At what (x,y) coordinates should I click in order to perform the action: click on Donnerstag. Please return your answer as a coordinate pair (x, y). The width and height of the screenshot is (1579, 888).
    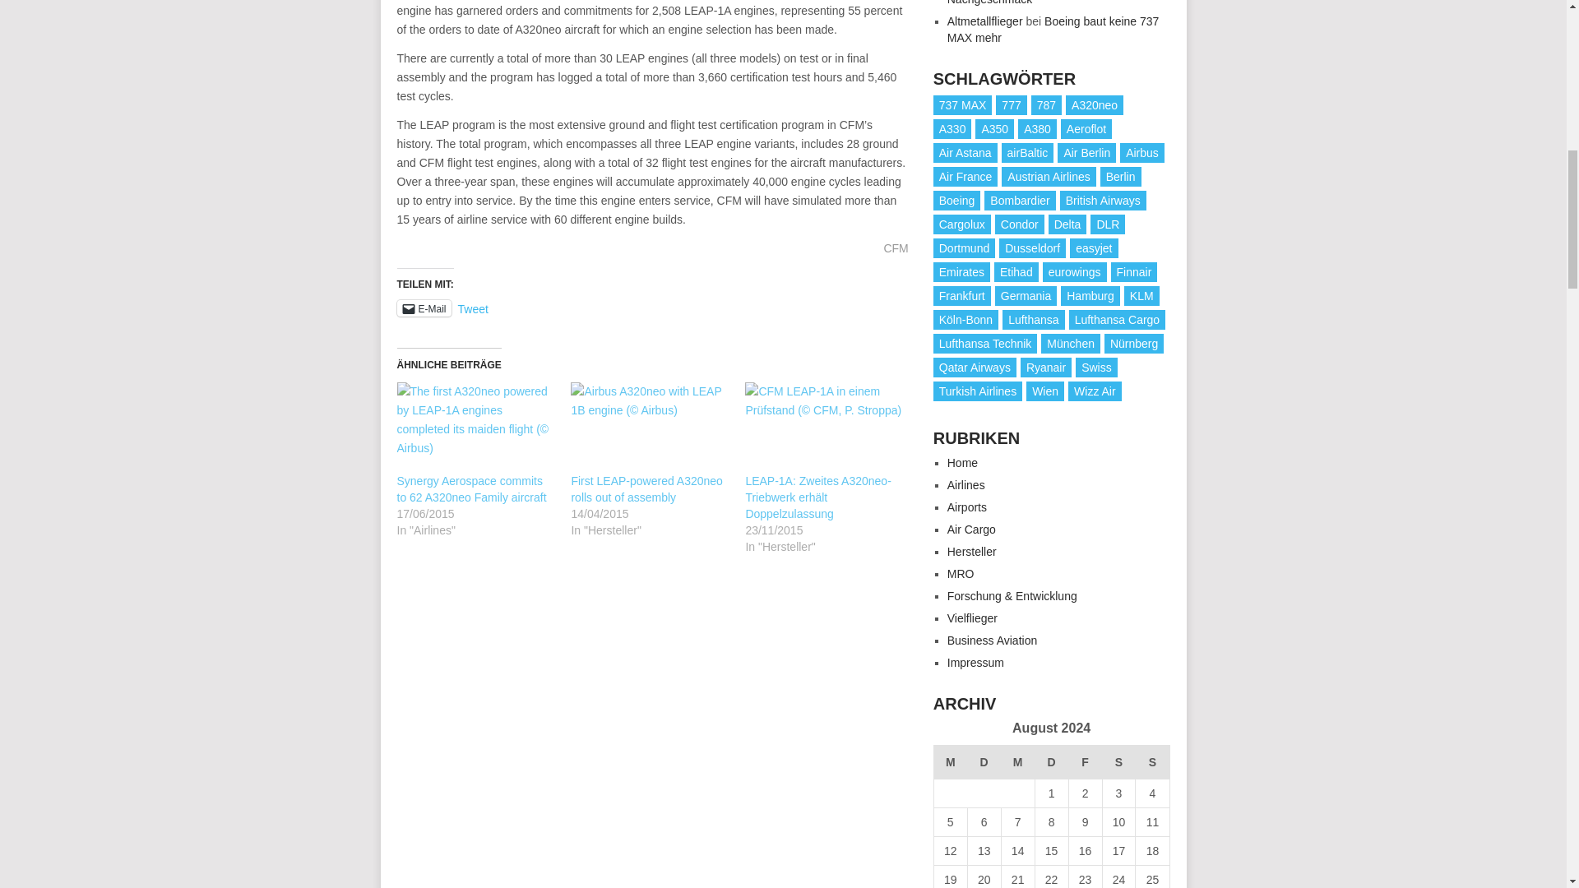
    Looking at the image, I should click on (1051, 761).